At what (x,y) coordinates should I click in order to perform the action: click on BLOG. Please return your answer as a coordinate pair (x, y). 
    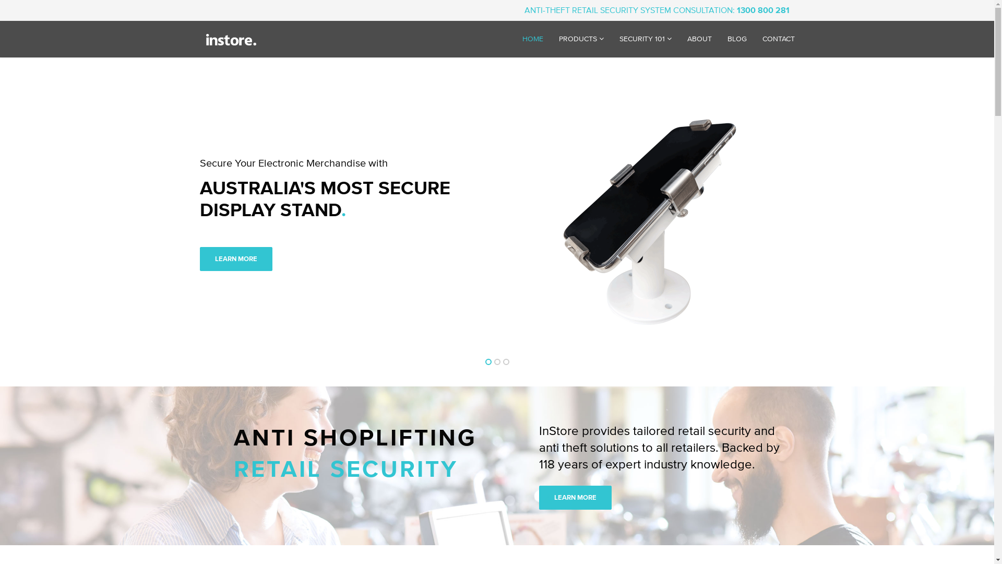
    Looking at the image, I should click on (737, 39).